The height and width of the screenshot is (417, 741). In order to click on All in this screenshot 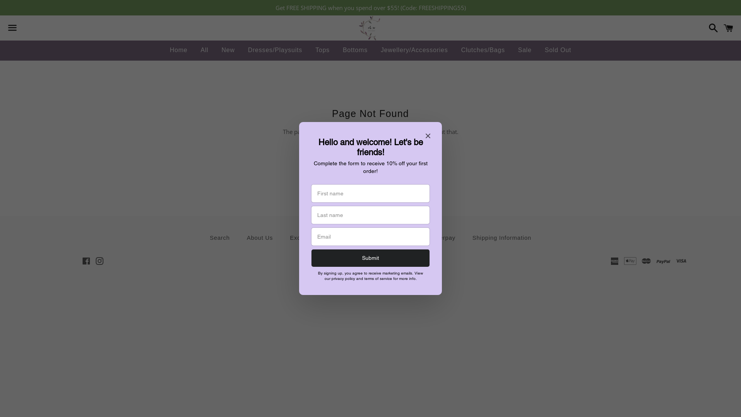, I will do `click(205, 50)`.